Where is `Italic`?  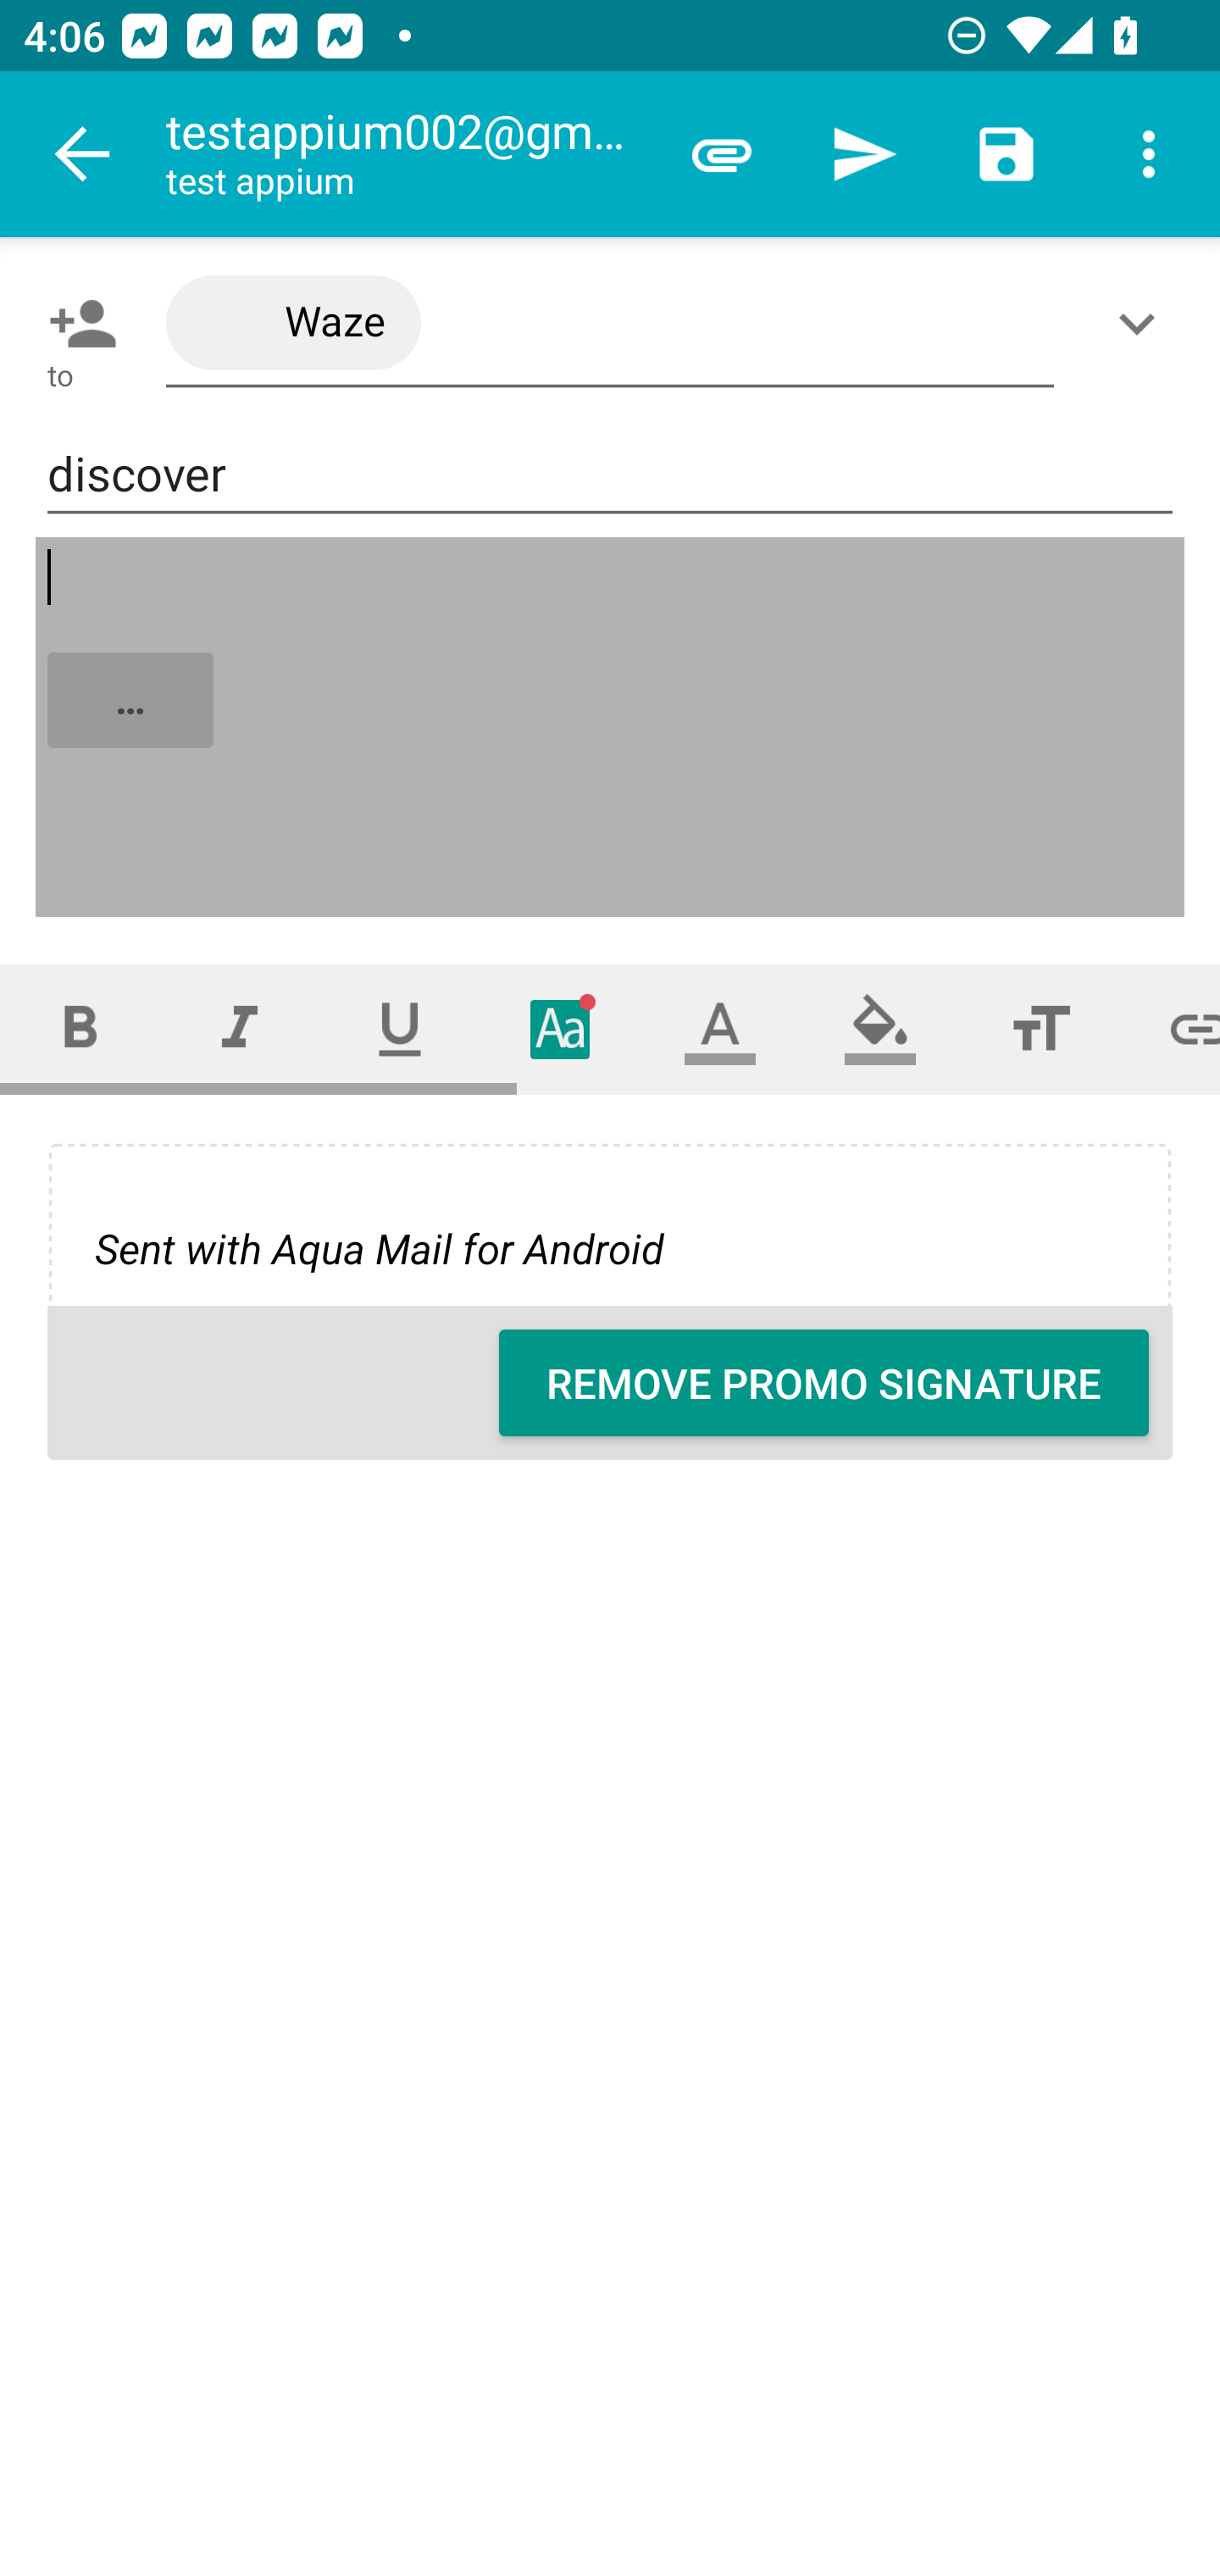 Italic is located at coordinates (239, 1029).